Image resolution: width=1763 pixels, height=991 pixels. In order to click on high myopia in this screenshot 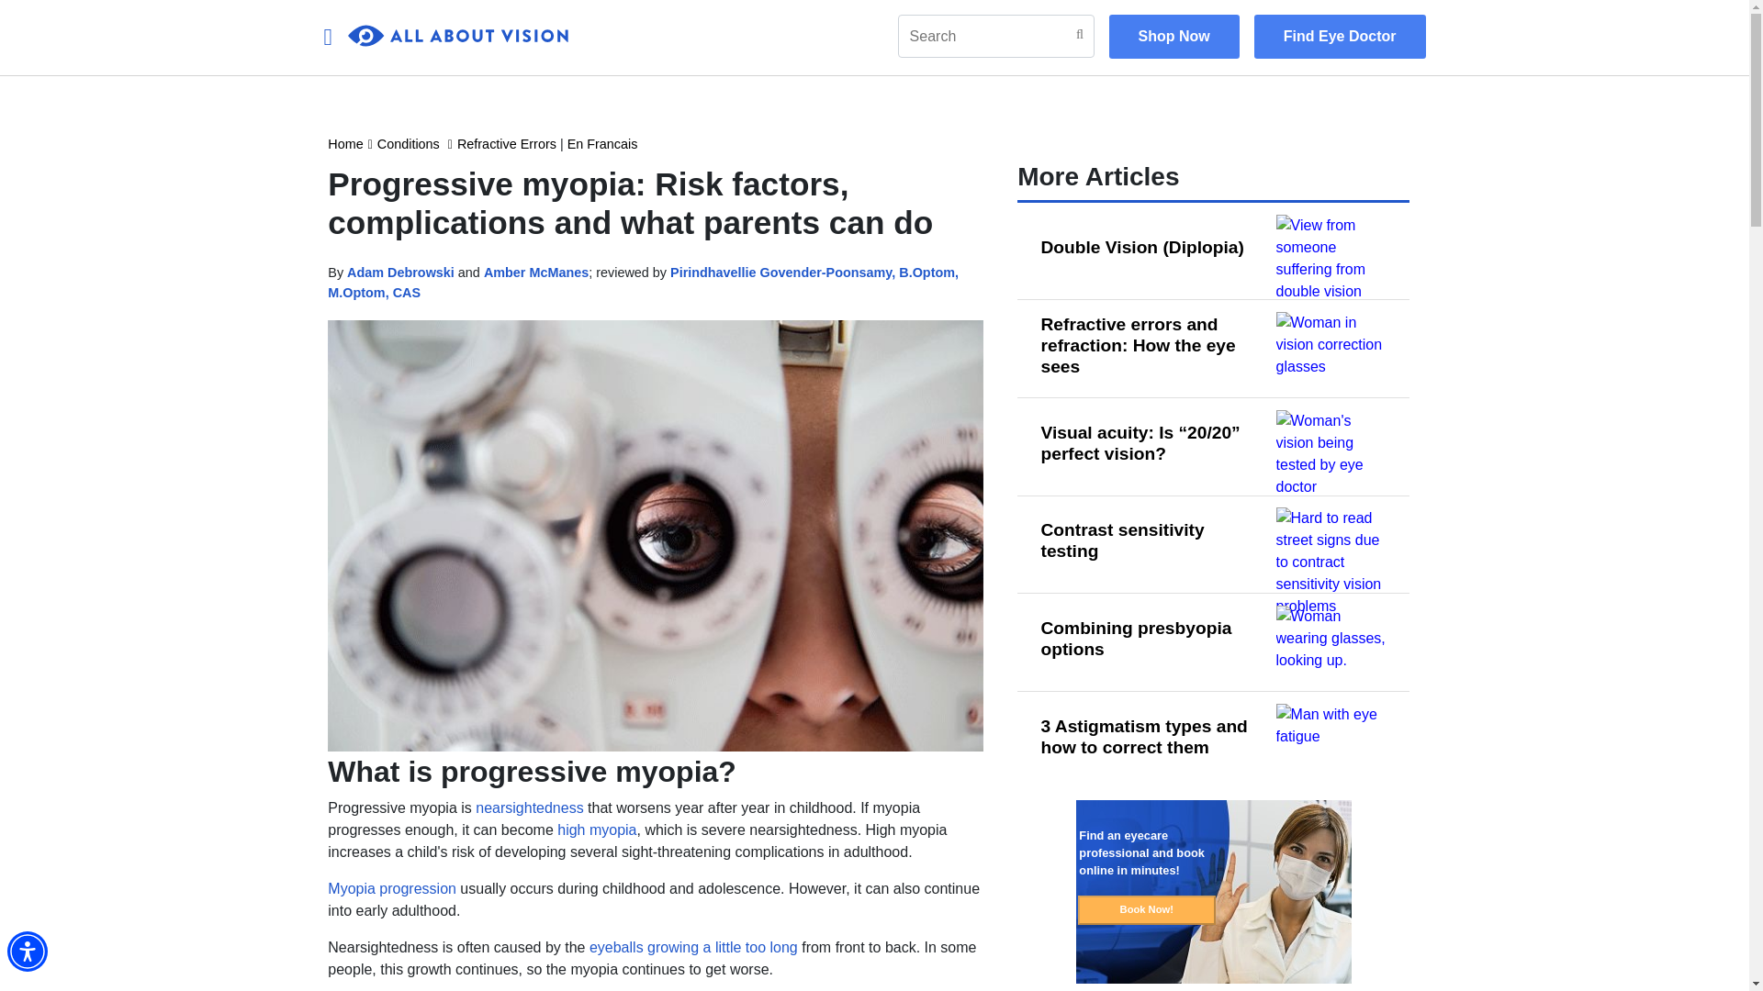, I will do `click(597, 830)`.